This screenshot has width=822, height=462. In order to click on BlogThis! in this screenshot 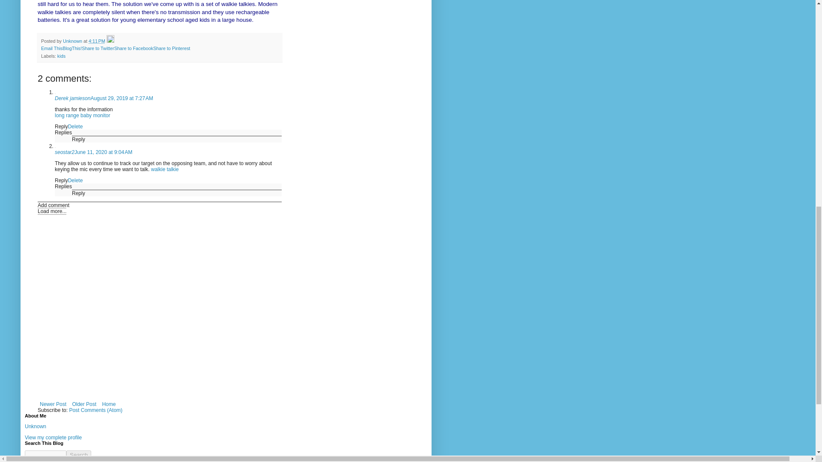, I will do `click(72, 48)`.